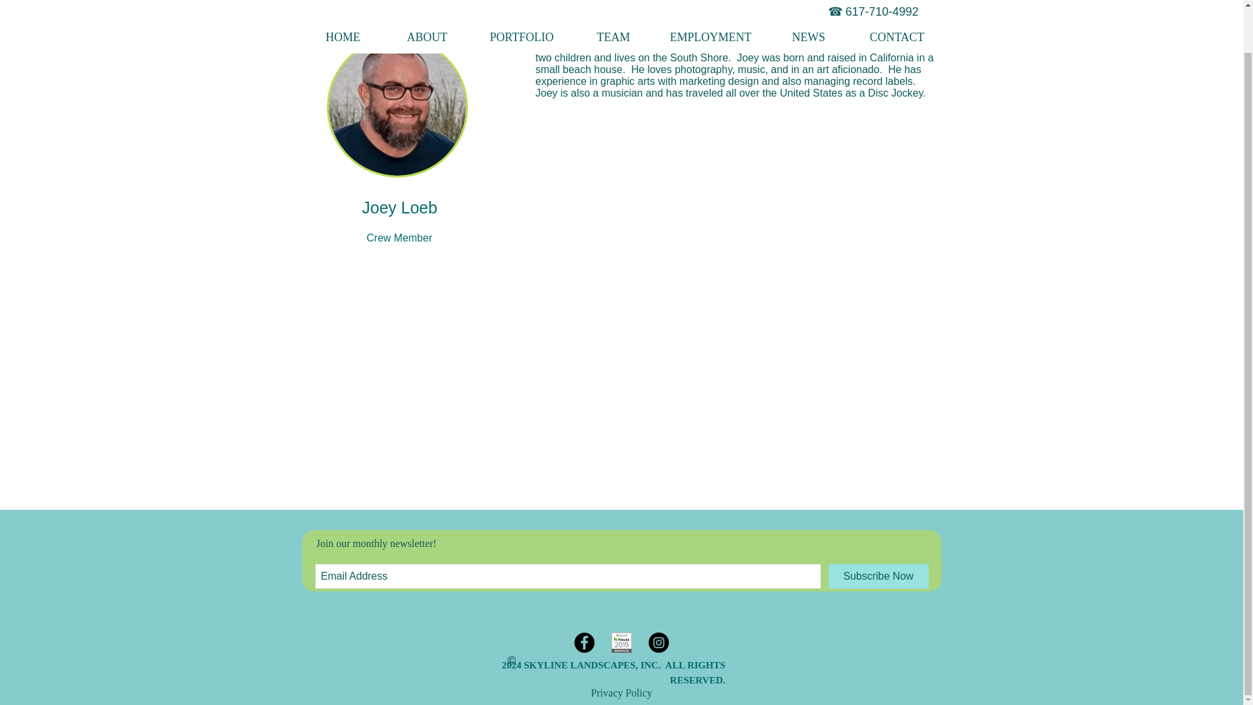 This screenshot has height=705, width=1253. I want to click on TEAM, so click(612, 3).